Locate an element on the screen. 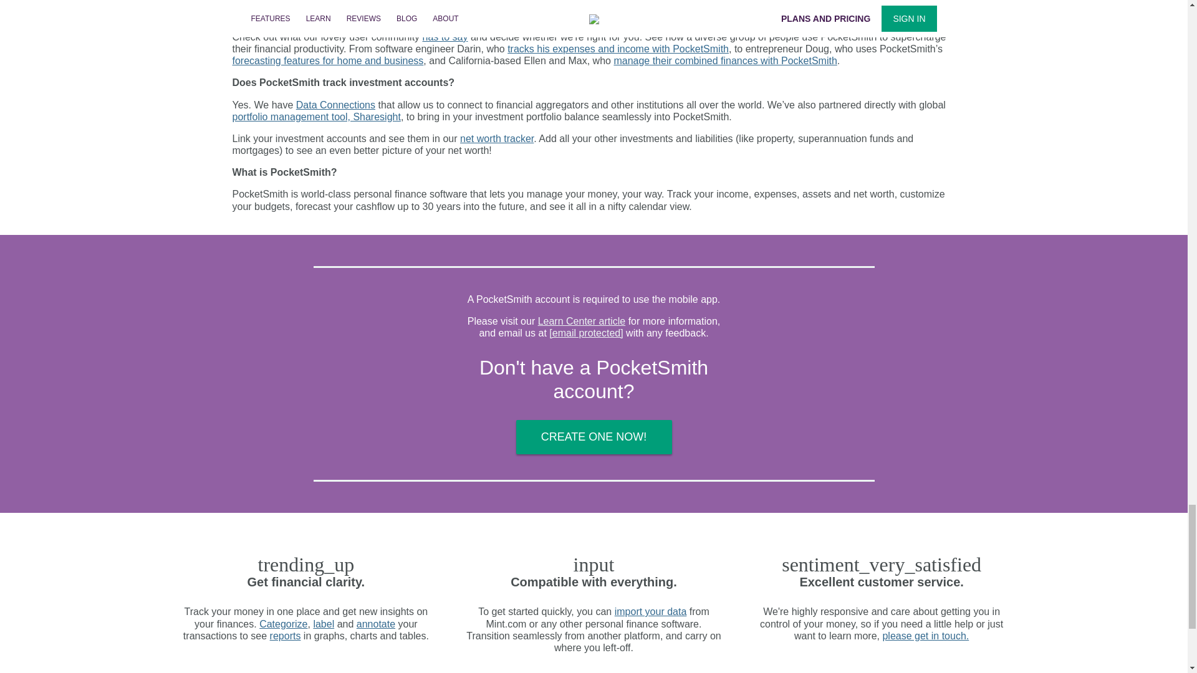 The height and width of the screenshot is (673, 1197). label is located at coordinates (323, 623).